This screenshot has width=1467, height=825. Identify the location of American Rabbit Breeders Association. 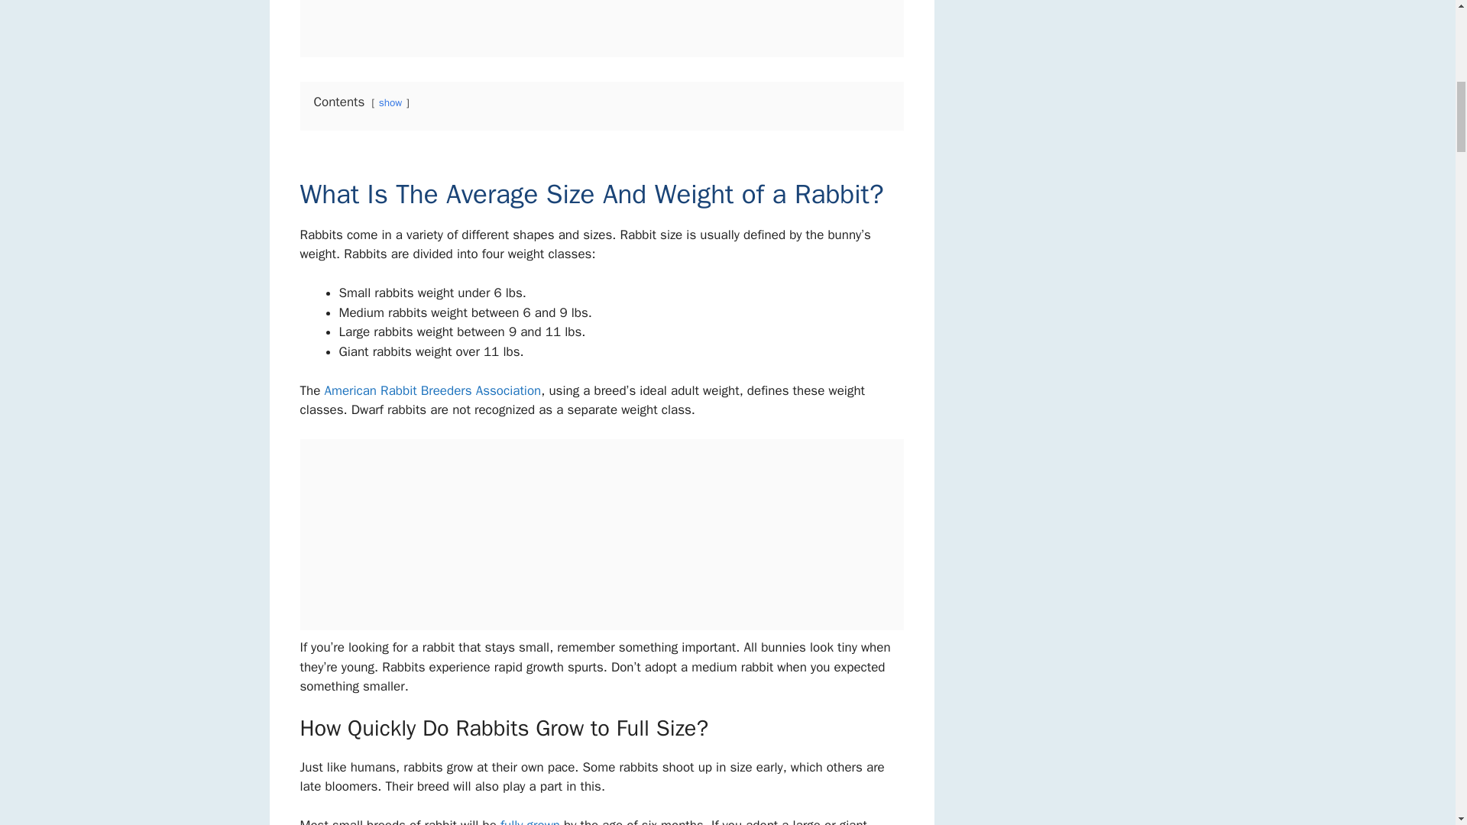
(432, 390).